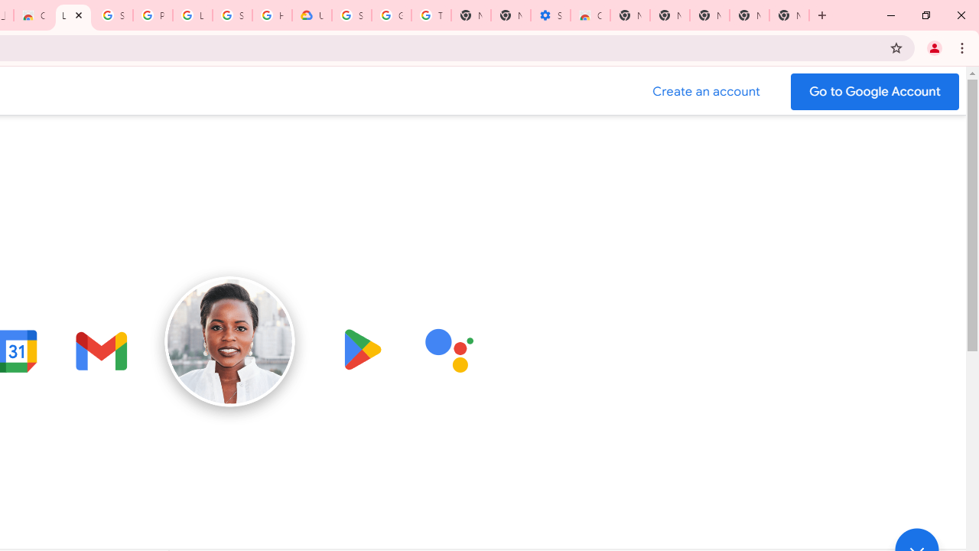 This screenshot has width=979, height=551. I want to click on Google Account Help, so click(392, 15).